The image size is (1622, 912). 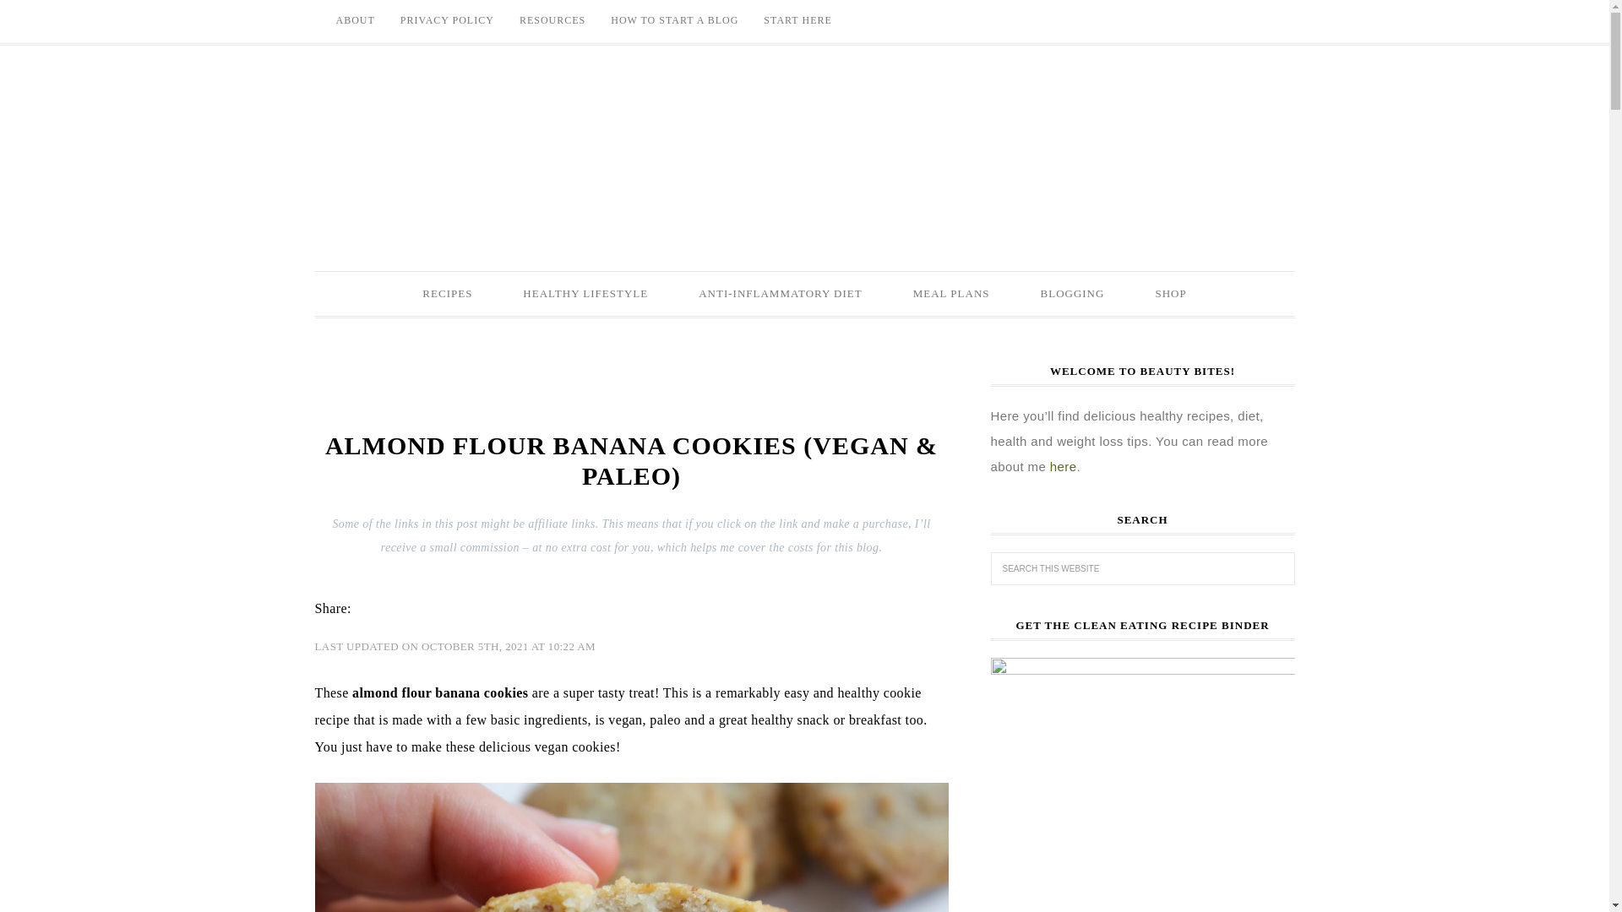 I want to click on MEAL PLANS, so click(x=951, y=293).